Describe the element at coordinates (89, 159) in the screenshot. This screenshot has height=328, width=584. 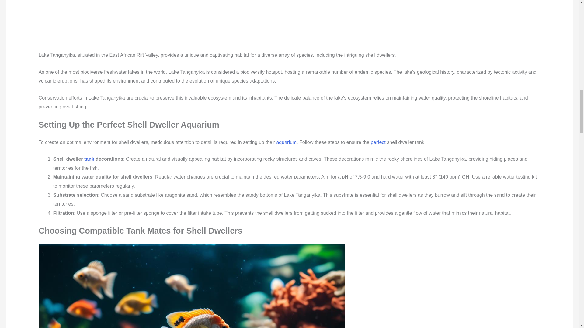
I see `tank` at that location.